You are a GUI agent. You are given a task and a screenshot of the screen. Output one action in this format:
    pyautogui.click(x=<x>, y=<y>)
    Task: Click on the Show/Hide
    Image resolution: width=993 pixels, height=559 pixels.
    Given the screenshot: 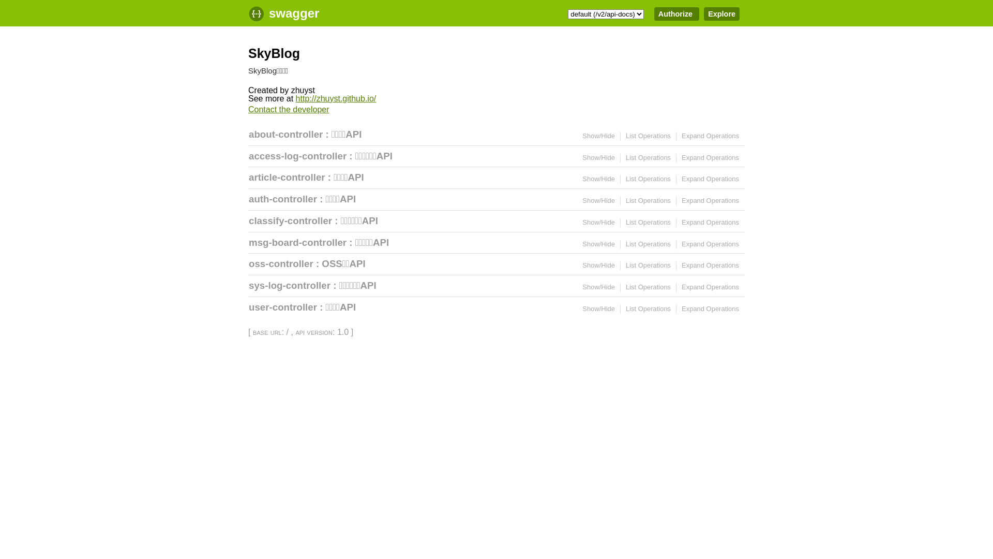 What is the action you would take?
    pyautogui.click(x=599, y=308)
    